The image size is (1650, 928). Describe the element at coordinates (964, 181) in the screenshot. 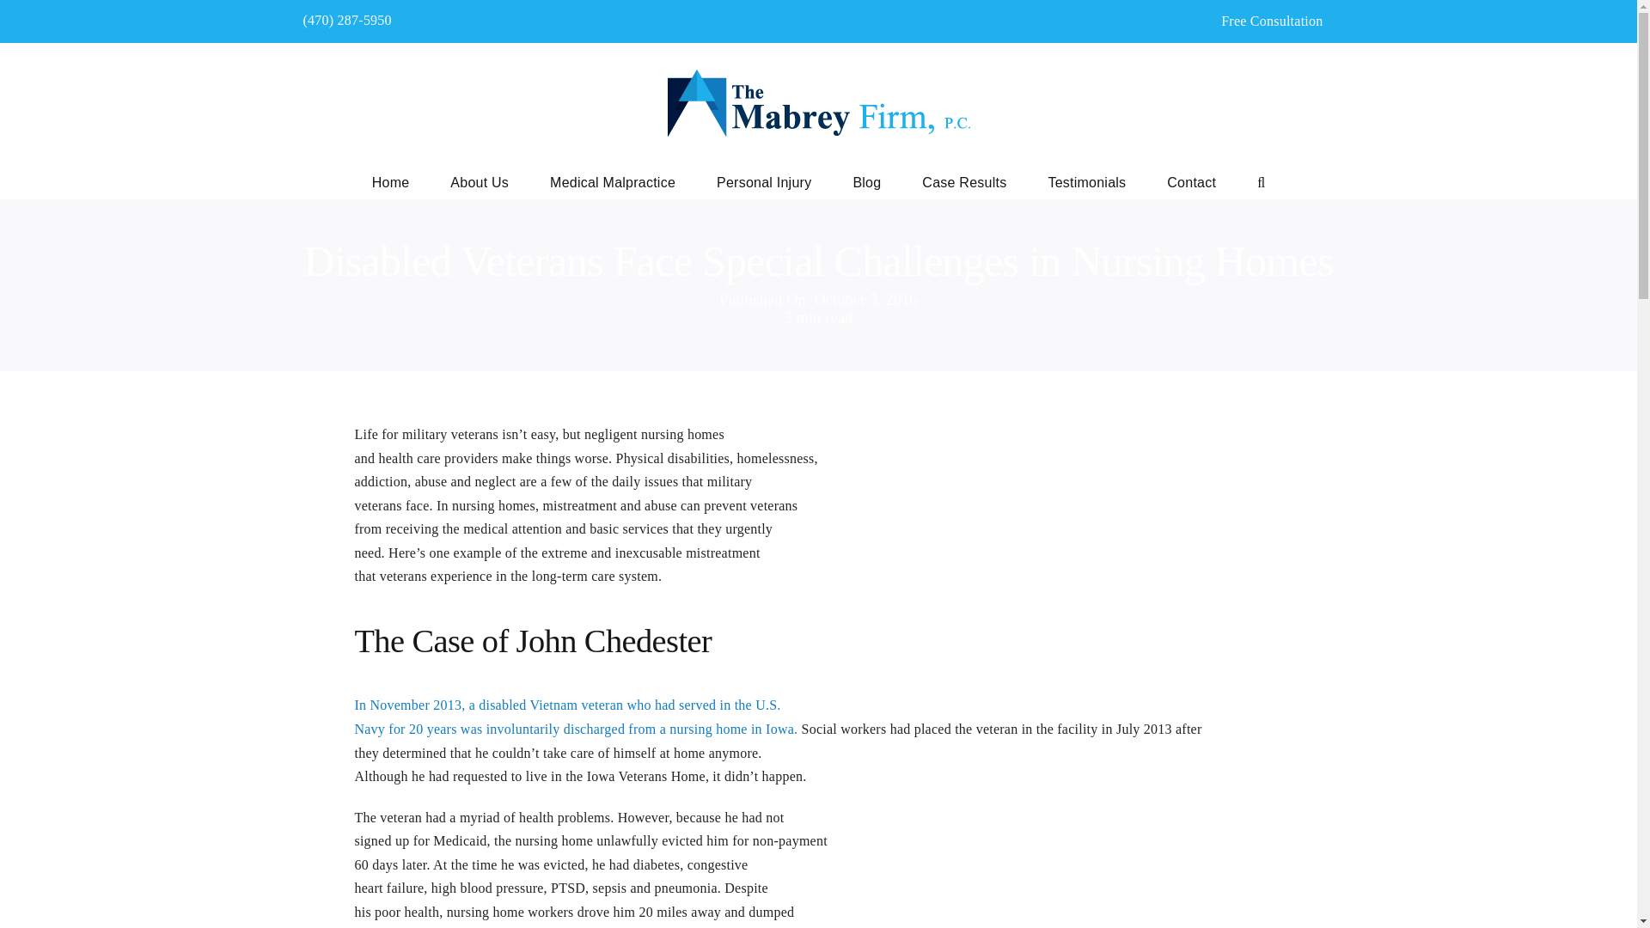

I see `Case Results` at that location.